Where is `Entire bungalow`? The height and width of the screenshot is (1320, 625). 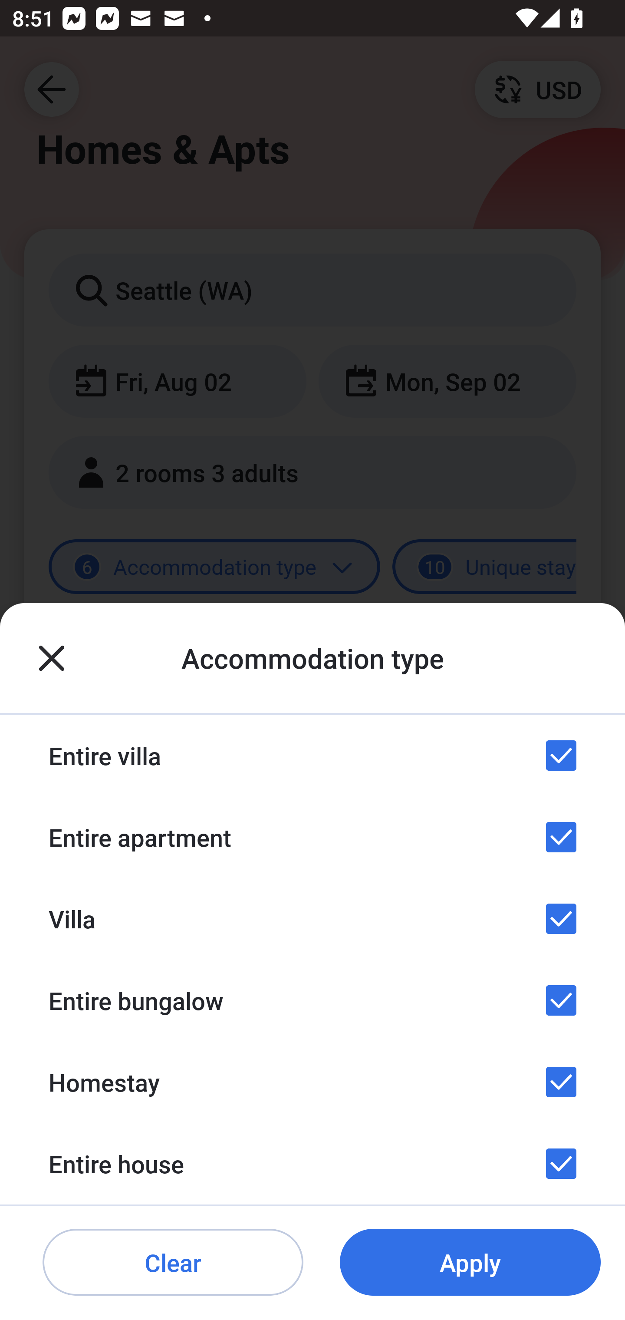
Entire bungalow is located at coordinates (312, 1000).